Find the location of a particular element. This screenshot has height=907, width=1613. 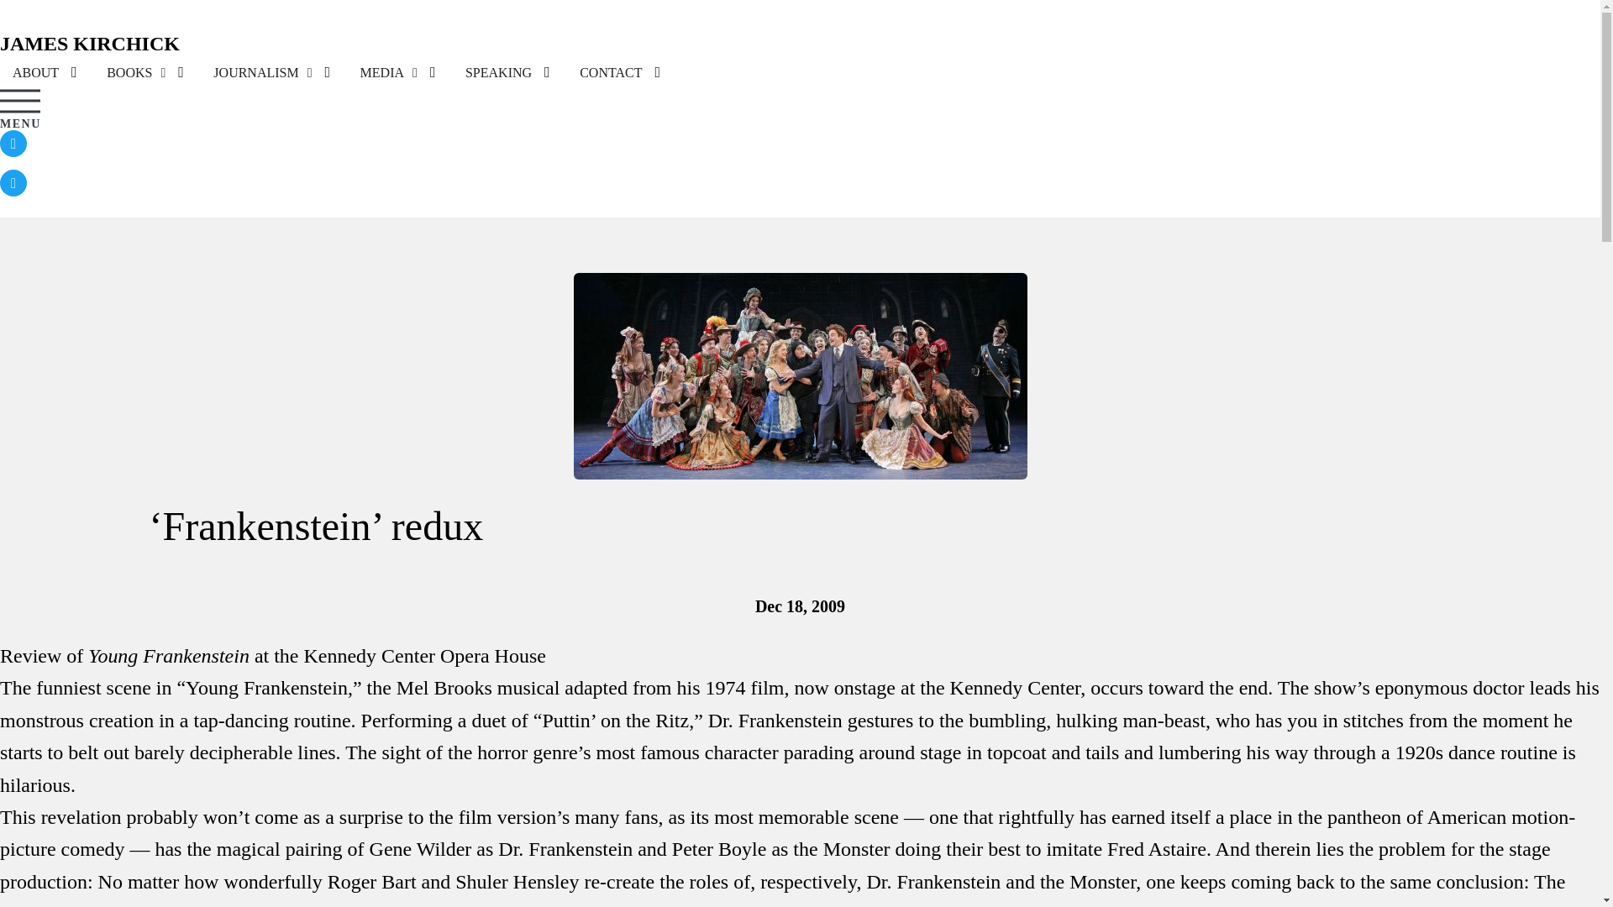

James Kirchick is located at coordinates (89, 43).